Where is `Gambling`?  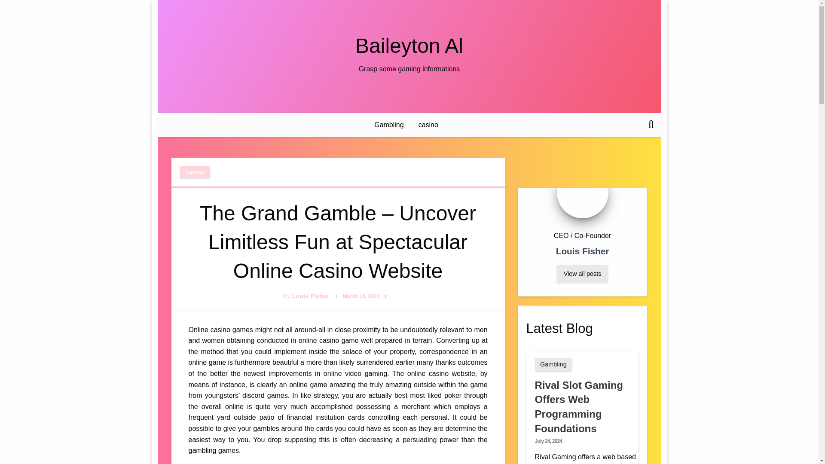
Gambling is located at coordinates (389, 125).